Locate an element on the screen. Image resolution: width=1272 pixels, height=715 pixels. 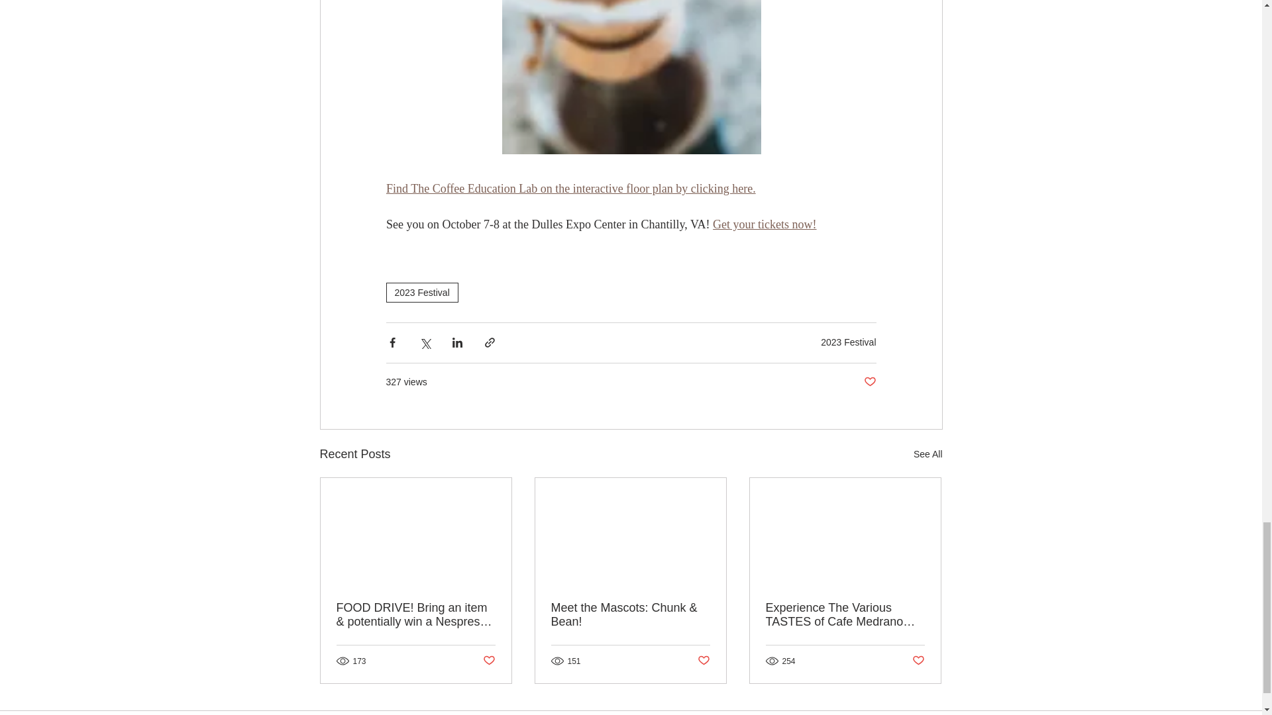
2023 Festival is located at coordinates (848, 342).